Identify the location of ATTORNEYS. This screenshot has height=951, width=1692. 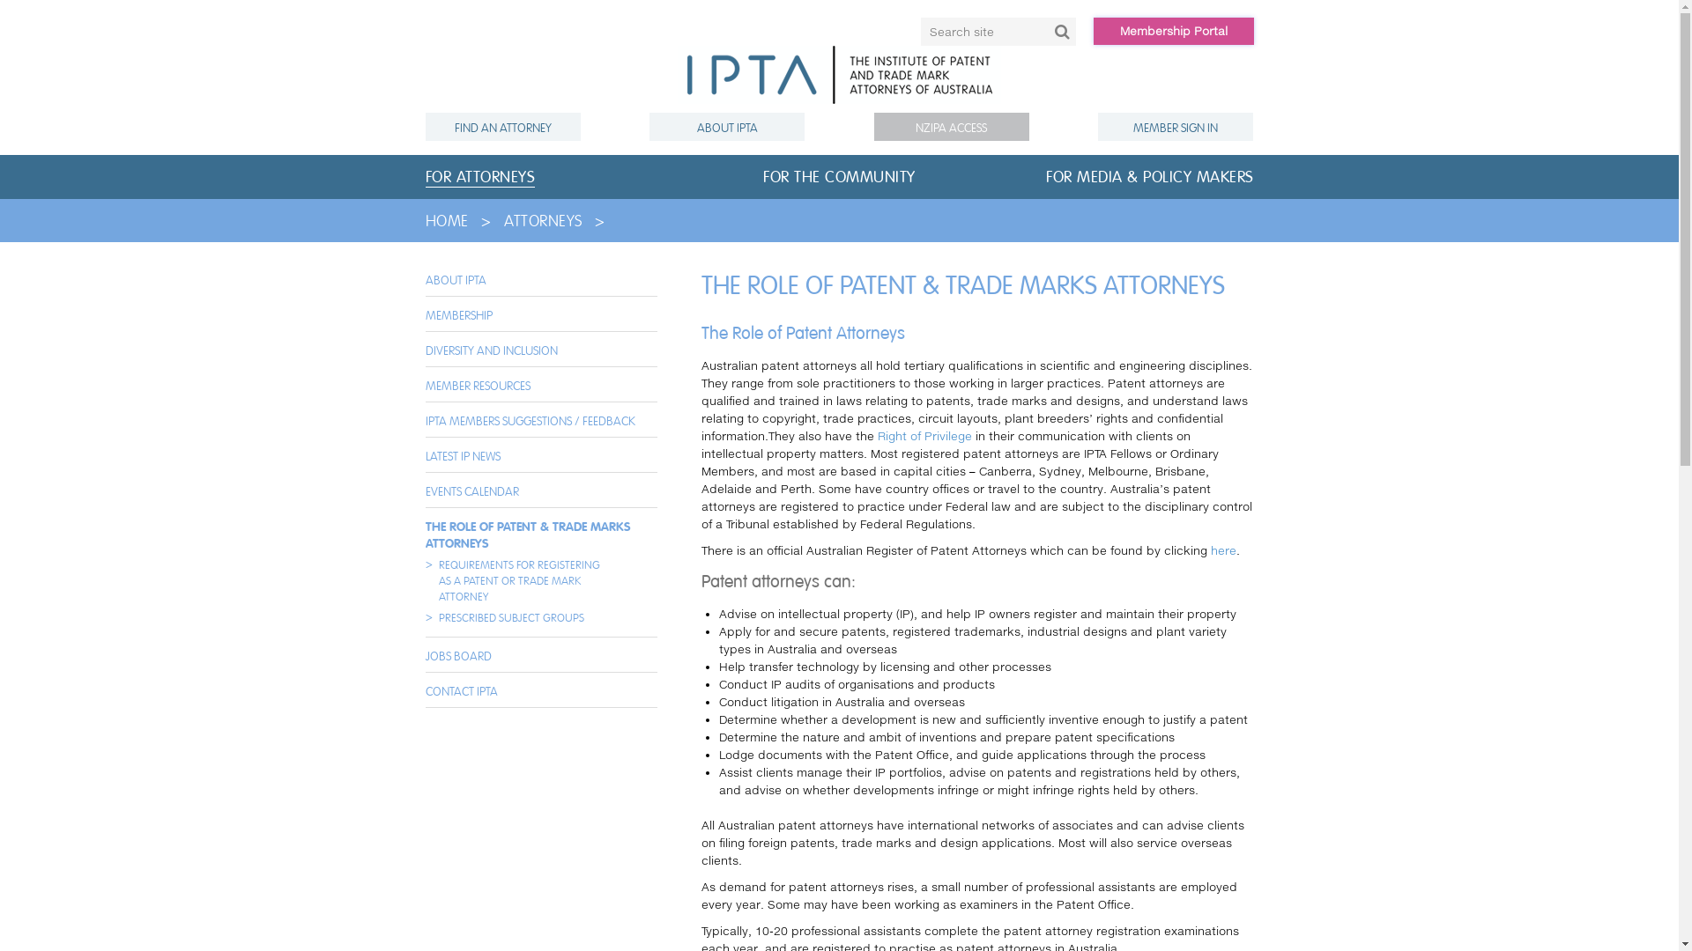
(543, 221).